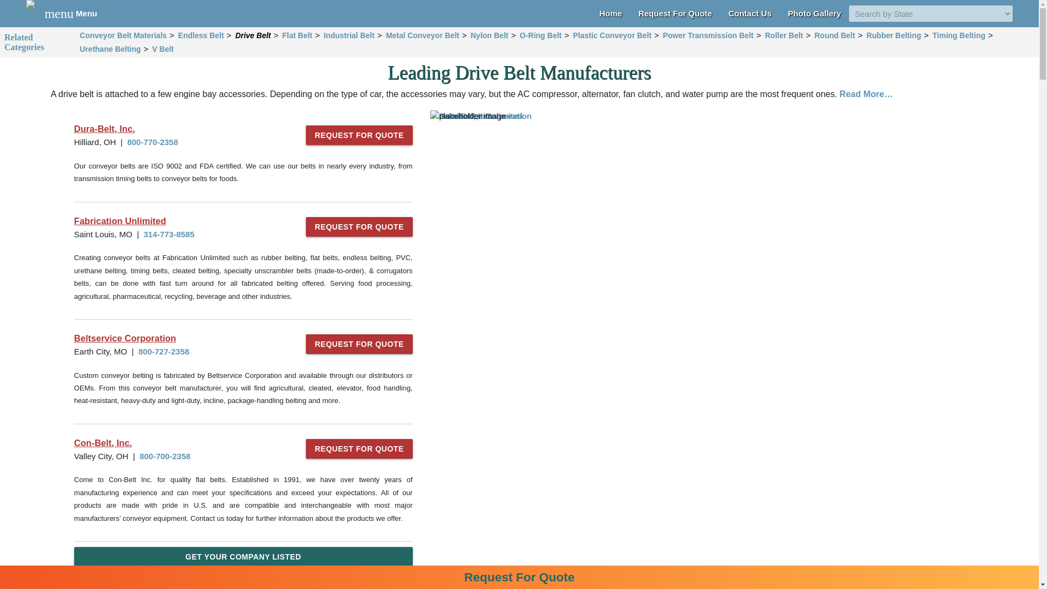 This screenshot has height=589, width=1047. What do you see at coordinates (123, 35) in the screenshot?
I see `Conveyor Belt Materials` at bounding box center [123, 35].